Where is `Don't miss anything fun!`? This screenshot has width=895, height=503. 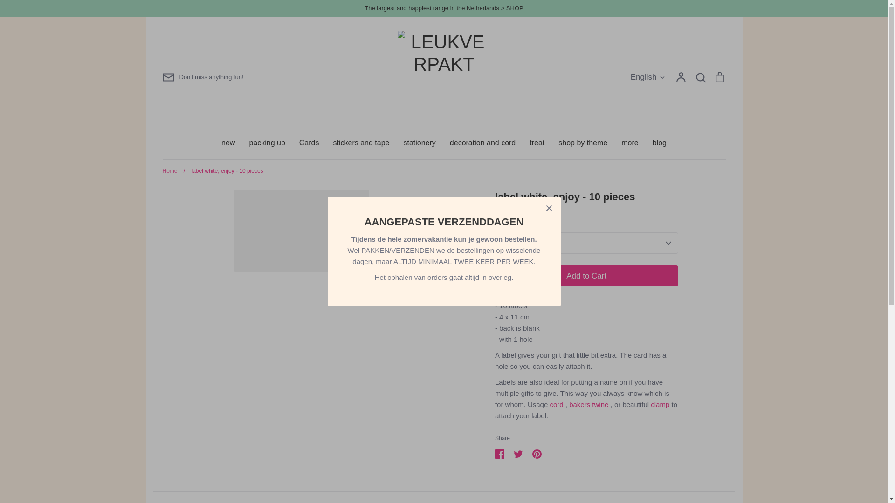
Don't miss anything fun! is located at coordinates (202, 77).